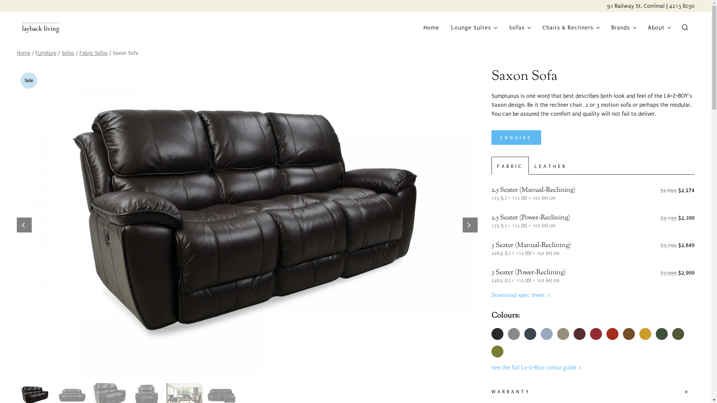  I want to click on Home, so click(431, 28).